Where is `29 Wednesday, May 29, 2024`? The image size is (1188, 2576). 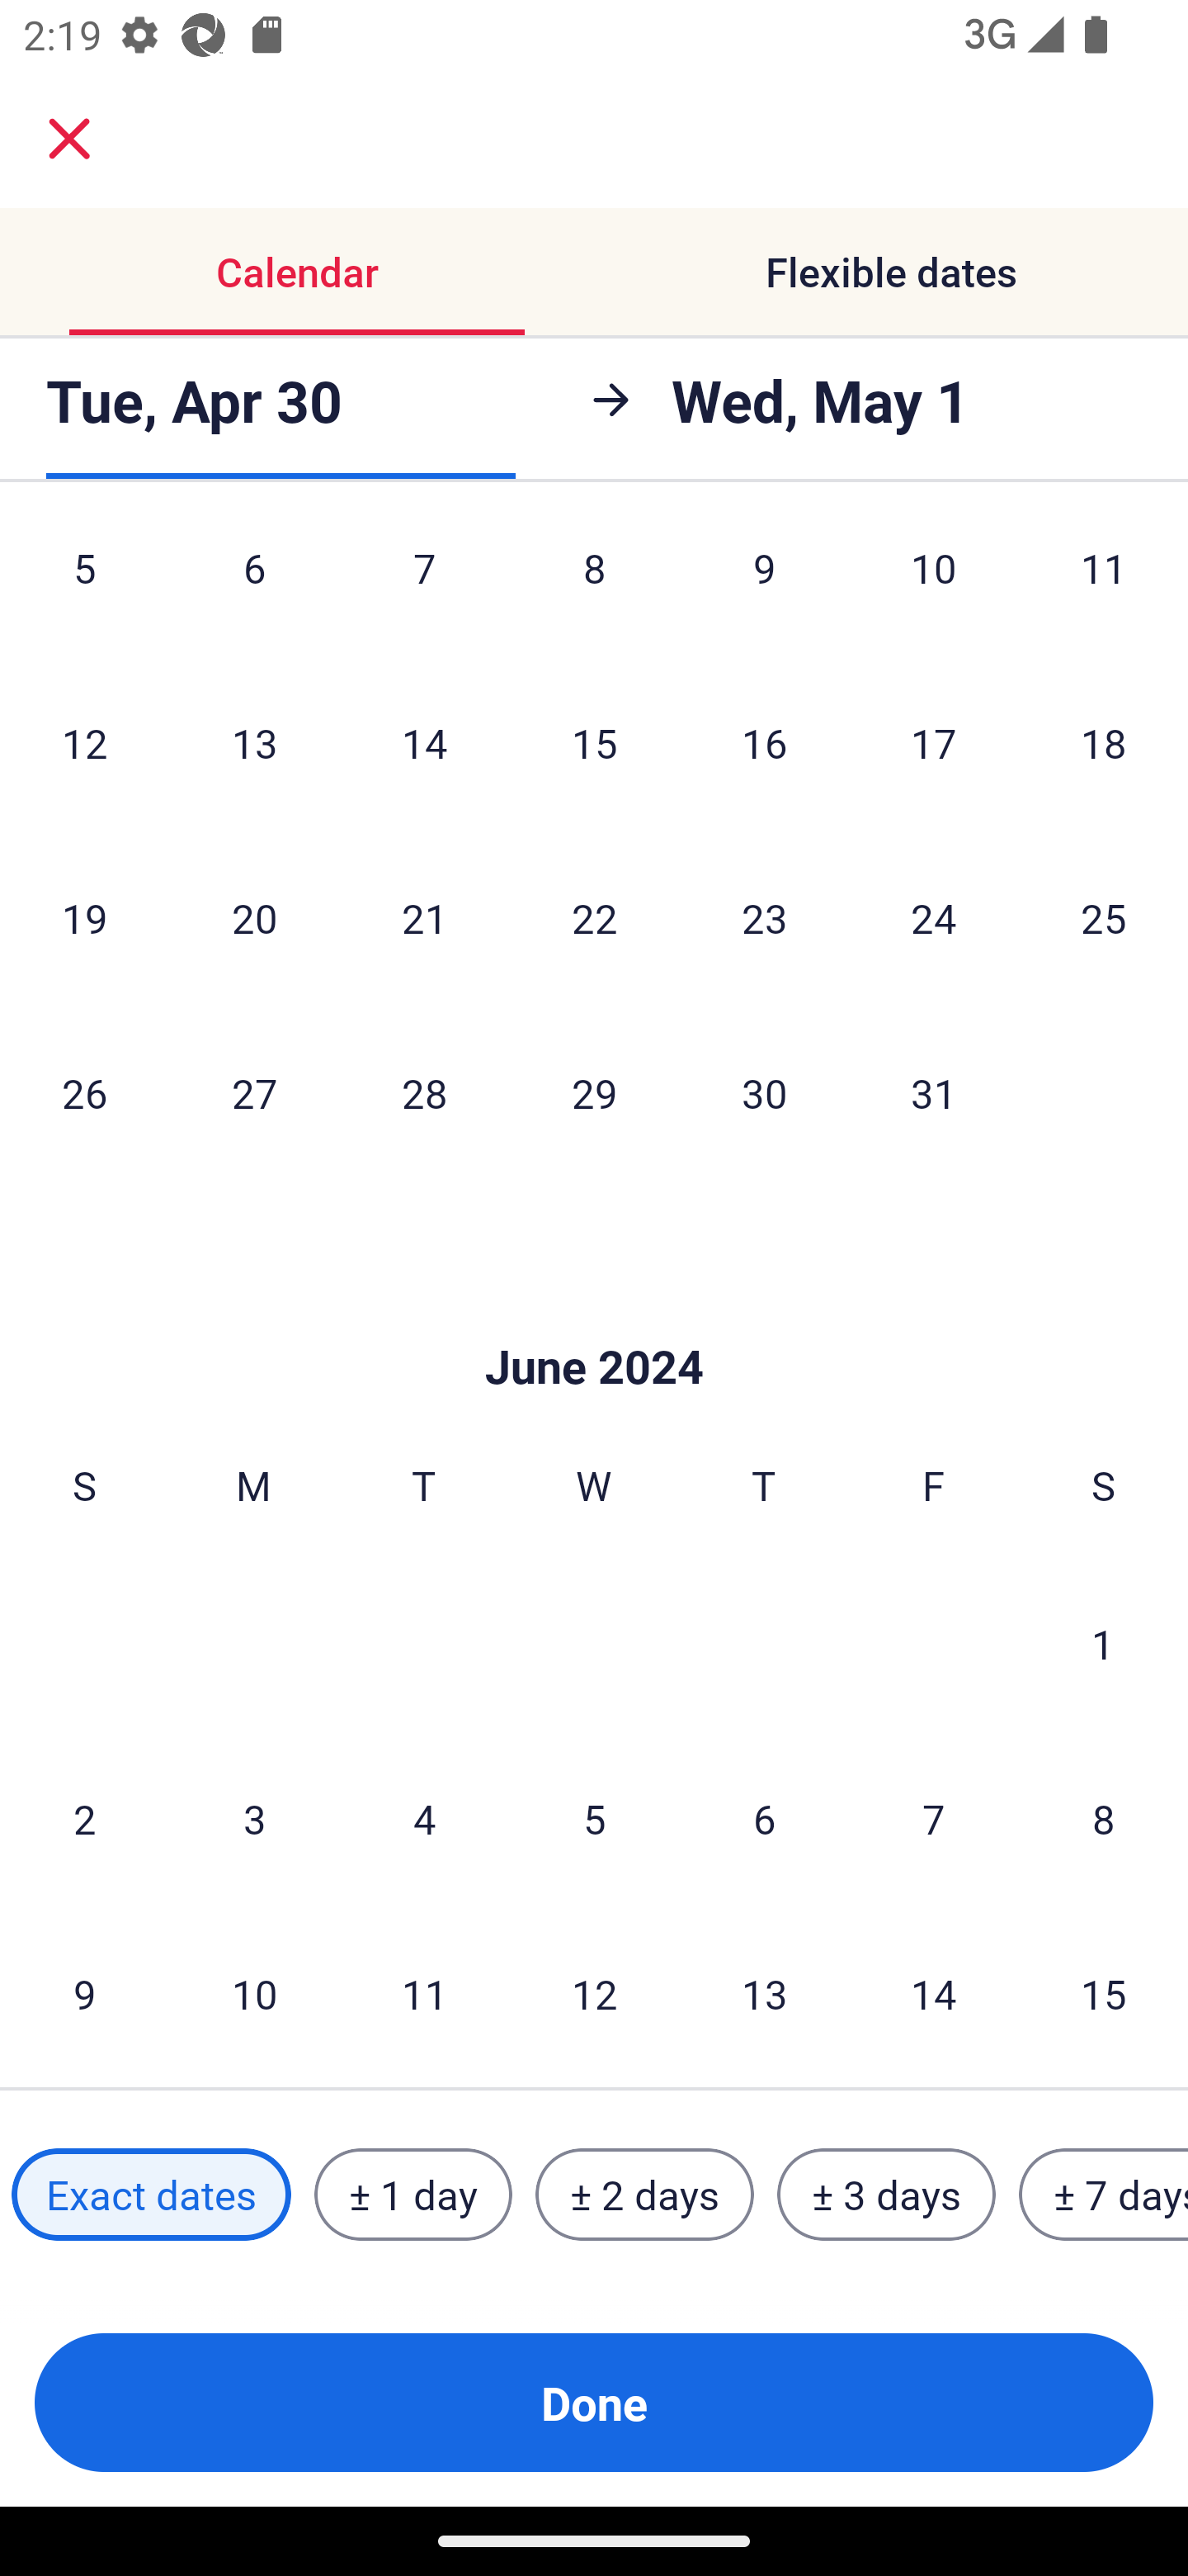
29 Wednesday, May 29, 2024 is located at coordinates (594, 1091).